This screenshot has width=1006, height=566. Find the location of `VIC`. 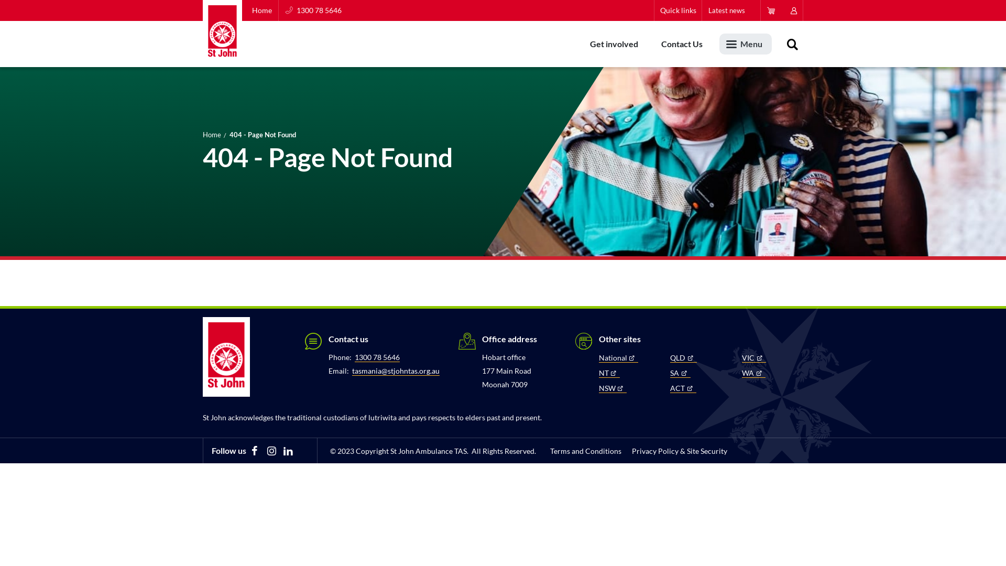

VIC is located at coordinates (754, 358).